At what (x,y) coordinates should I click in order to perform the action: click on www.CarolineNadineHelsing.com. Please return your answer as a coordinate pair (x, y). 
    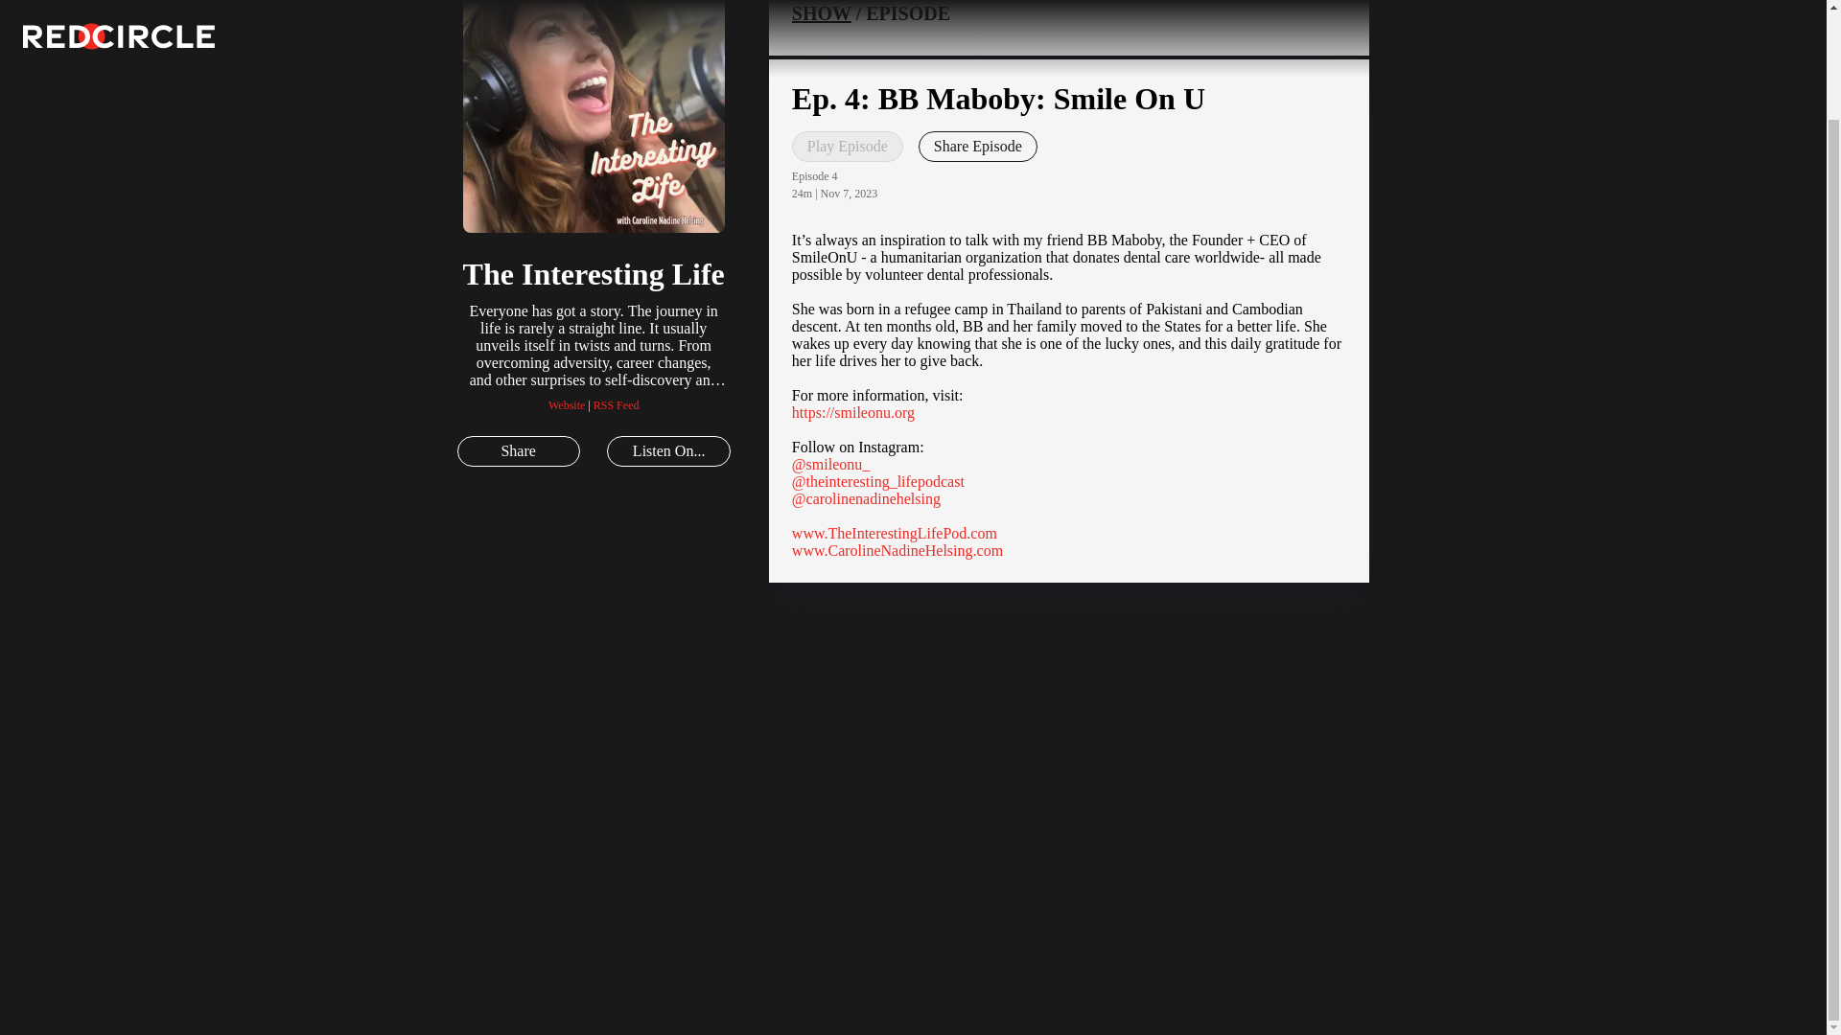
    Looking at the image, I should click on (897, 550).